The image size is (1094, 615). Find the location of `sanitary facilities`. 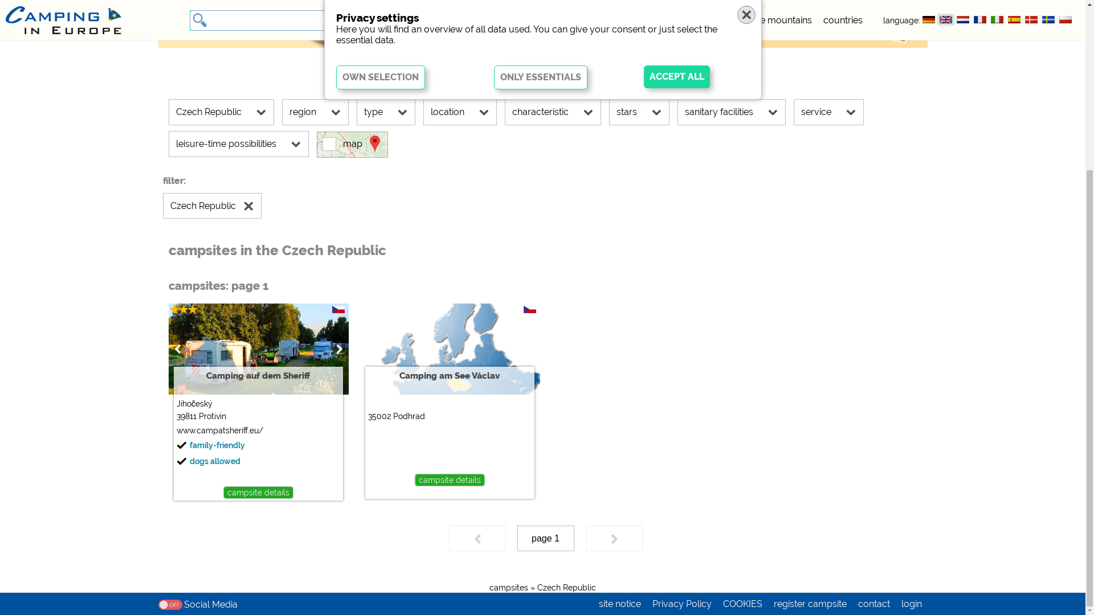

sanitary facilities is located at coordinates (731, 340).